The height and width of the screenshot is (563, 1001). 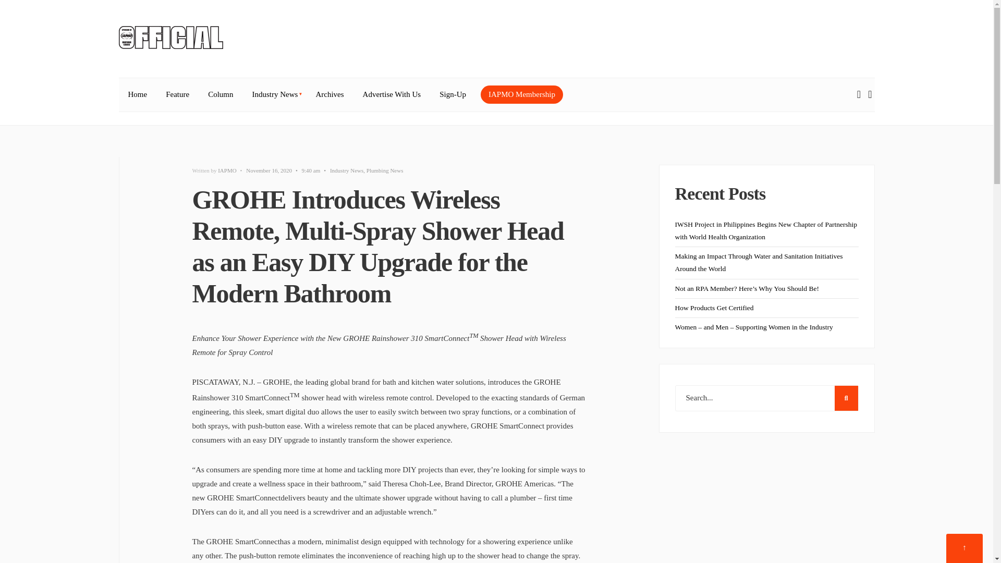 What do you see at coordinates (227, 170) in the screenshot?
I see `IAPMO` at bounding box center [227, 170].